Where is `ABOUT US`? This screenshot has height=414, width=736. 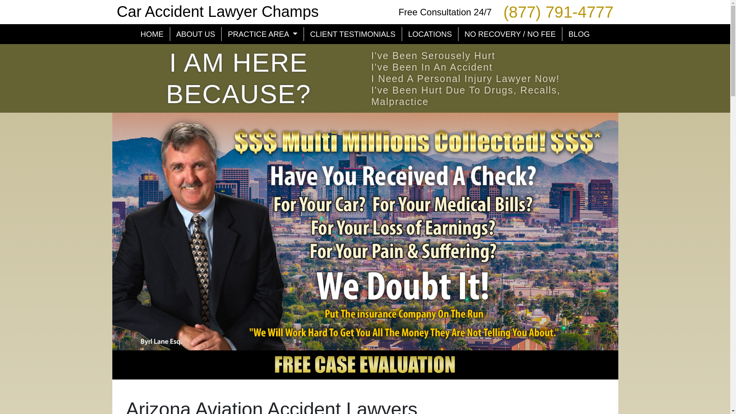
ABOUT US is located at coordinates (196, 34).